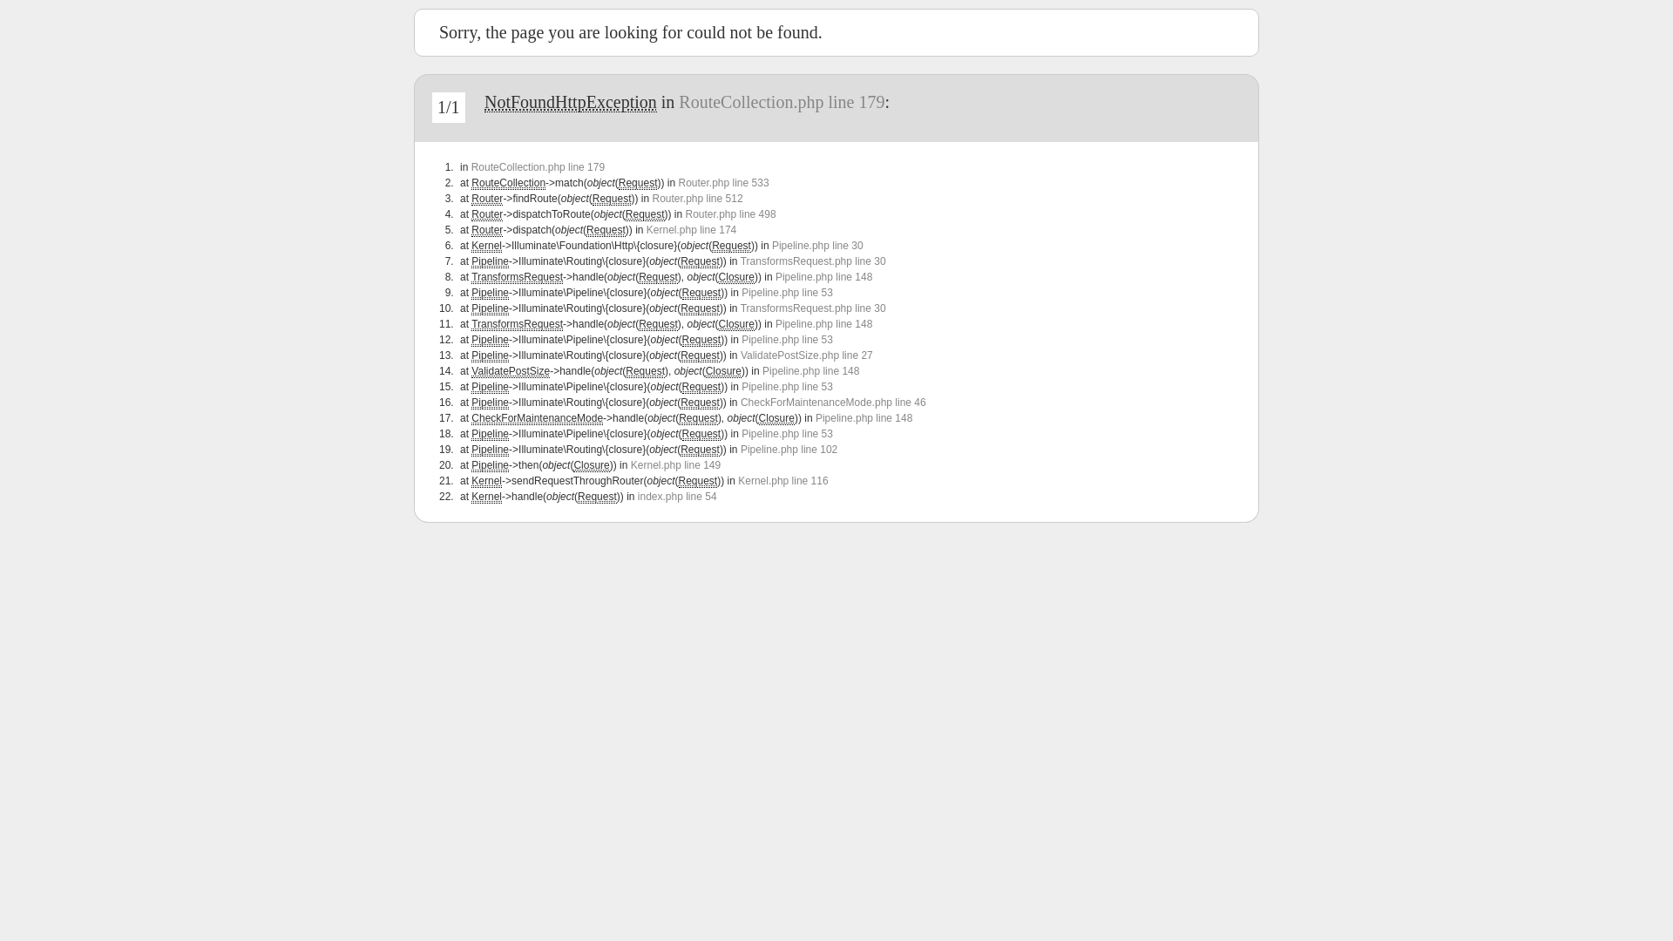 This screenshot has width=1673, height=941. What do you see at coordinates (814, 308) in the screenshot?
I see `TransformsRequest.php line 30` at bounding box center [814, 308].